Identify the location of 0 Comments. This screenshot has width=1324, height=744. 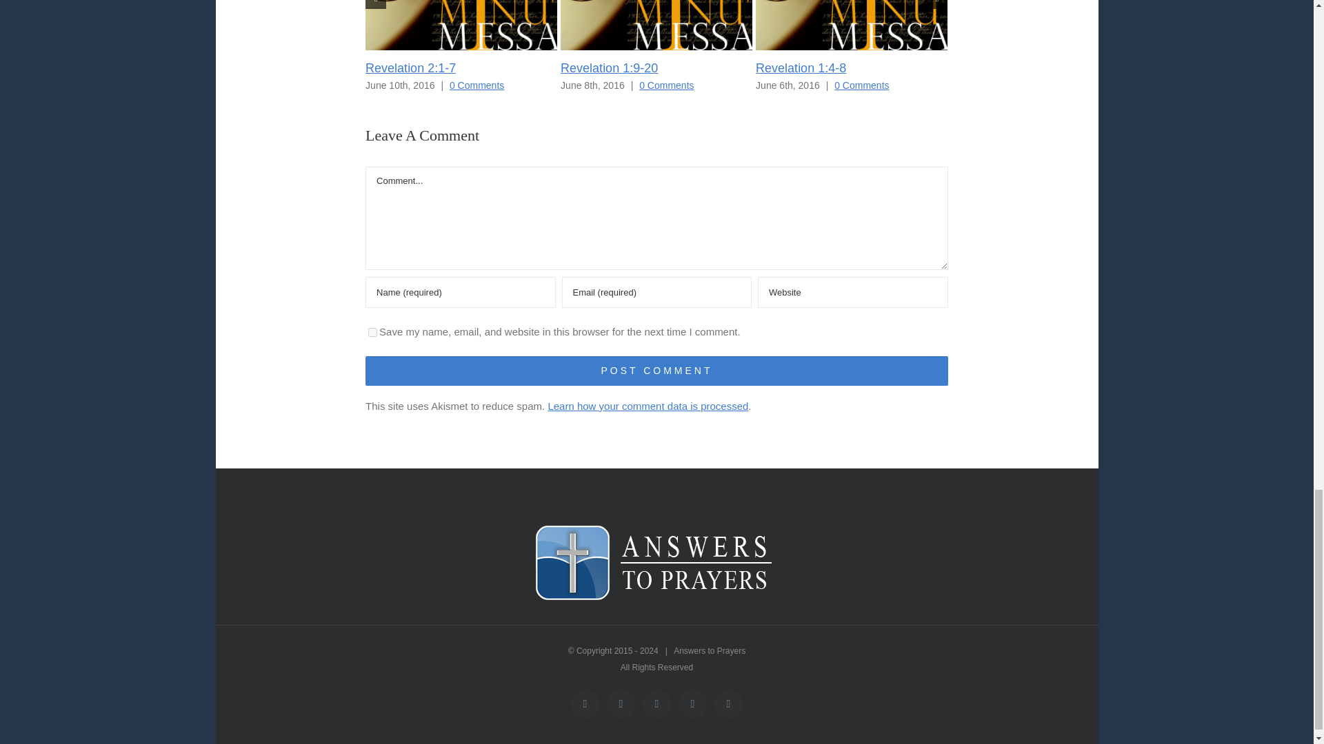
(477, 85).